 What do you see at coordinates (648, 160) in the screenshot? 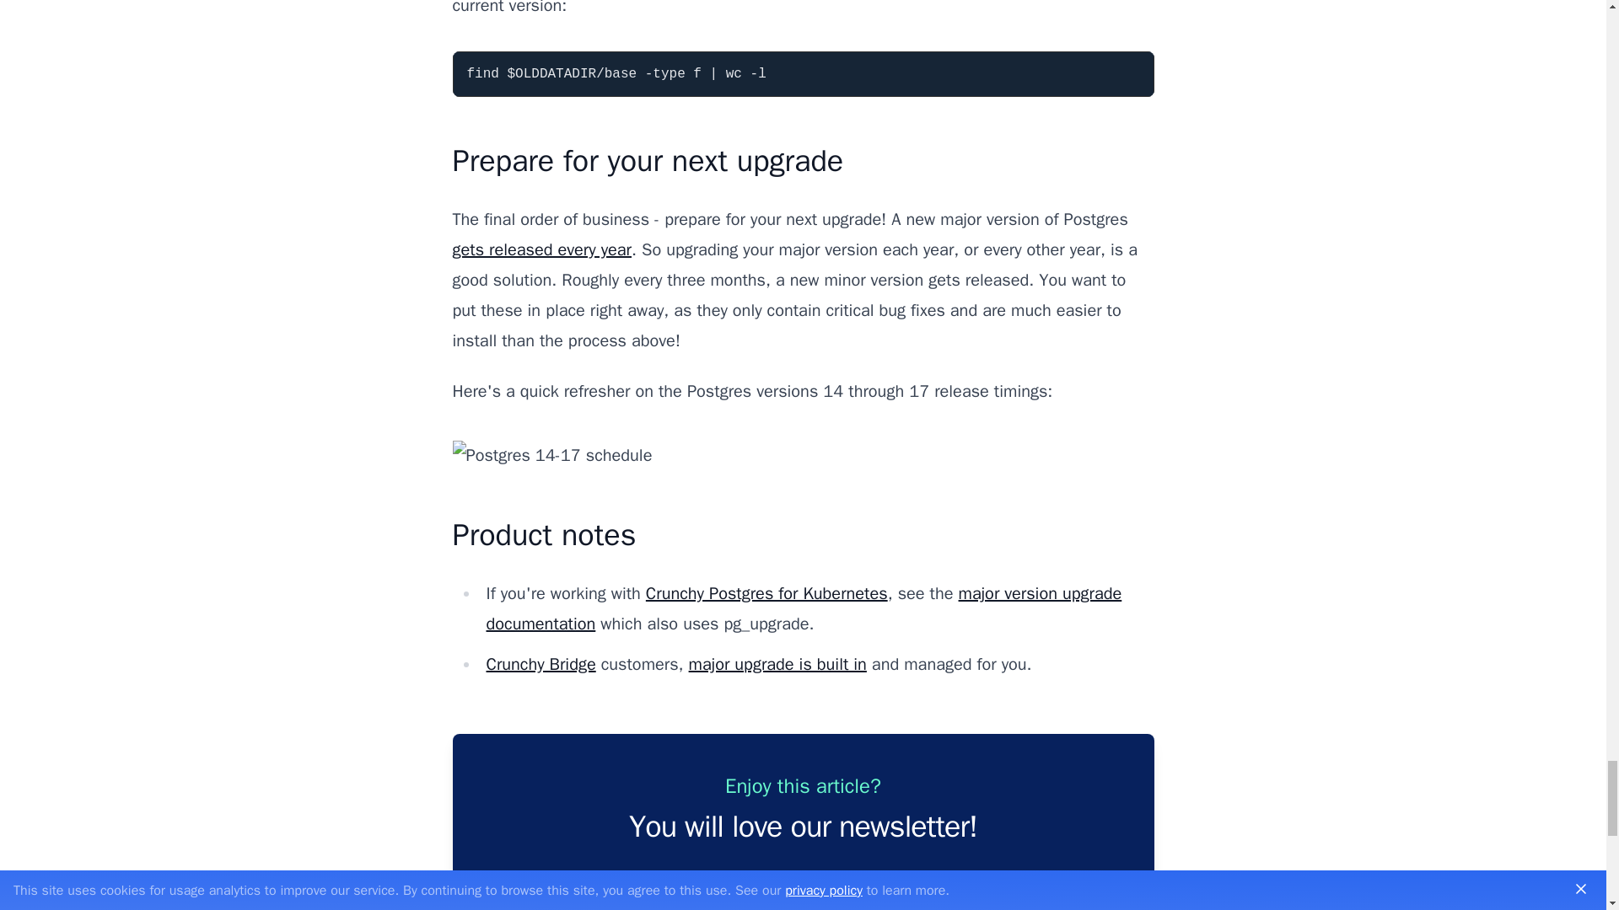
I see `Prepare for your next upgrade` at bounding box center [648, 160].